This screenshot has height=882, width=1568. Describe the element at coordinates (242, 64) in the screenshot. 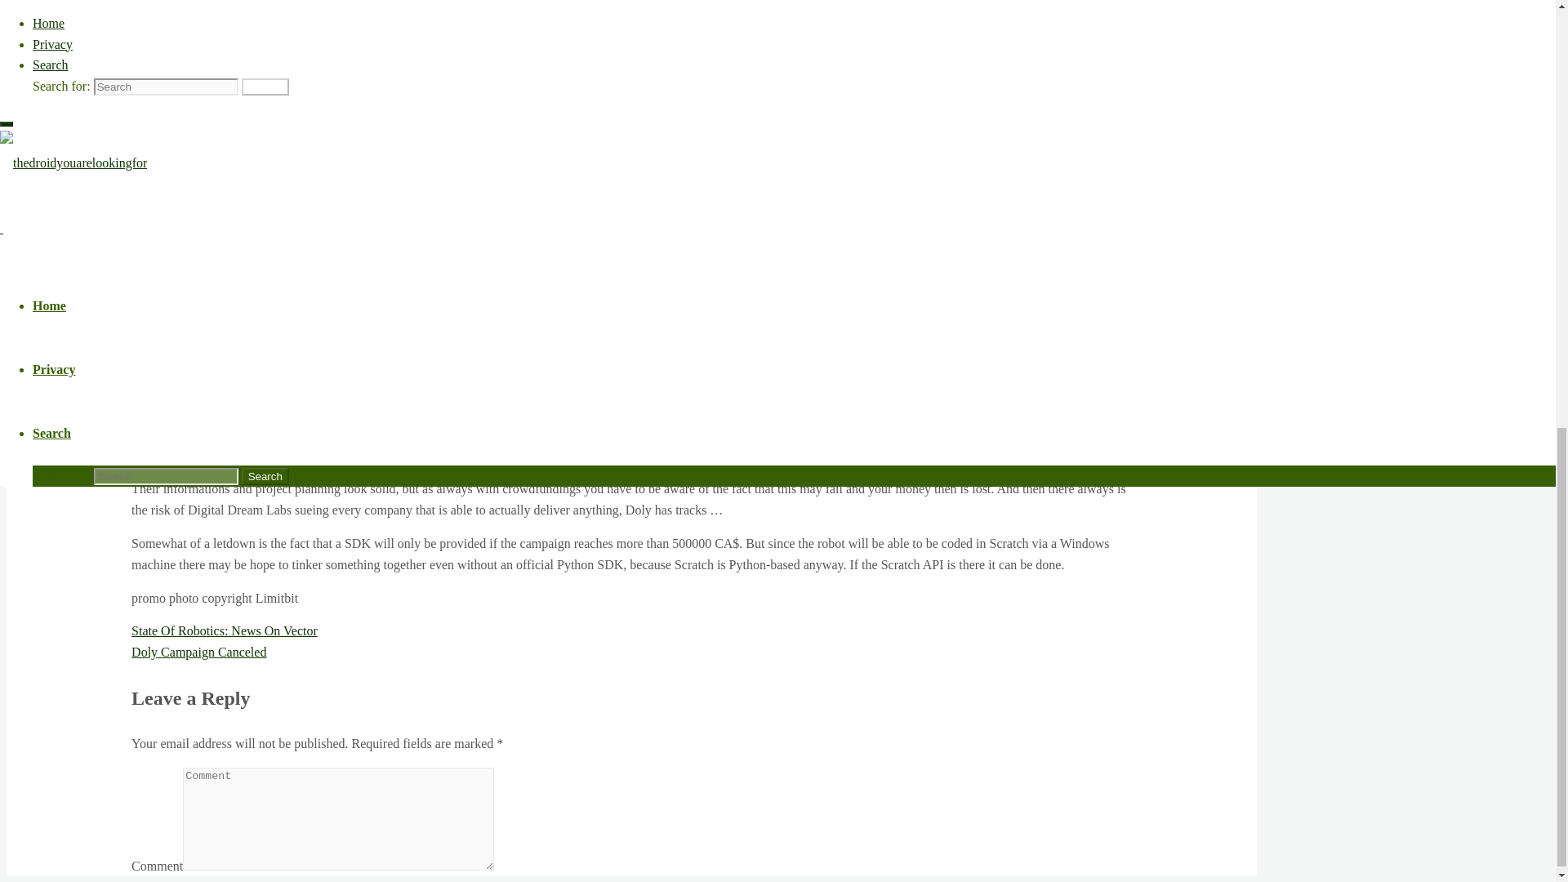

I see `Kickstarter campaign` at that location.